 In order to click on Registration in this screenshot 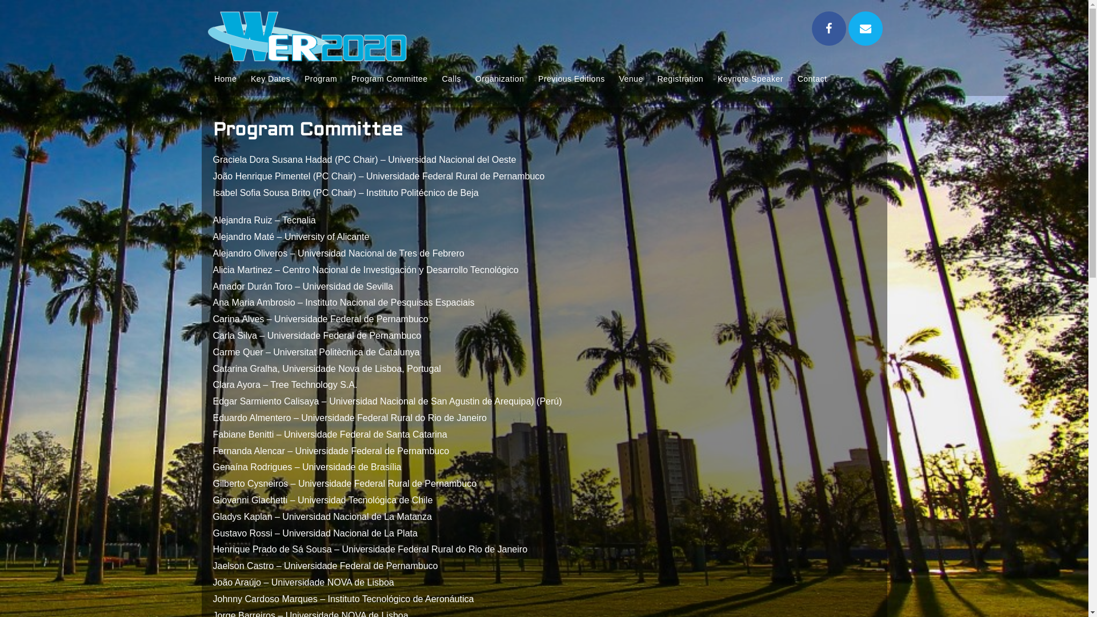, I will do `click(680, 79)`.